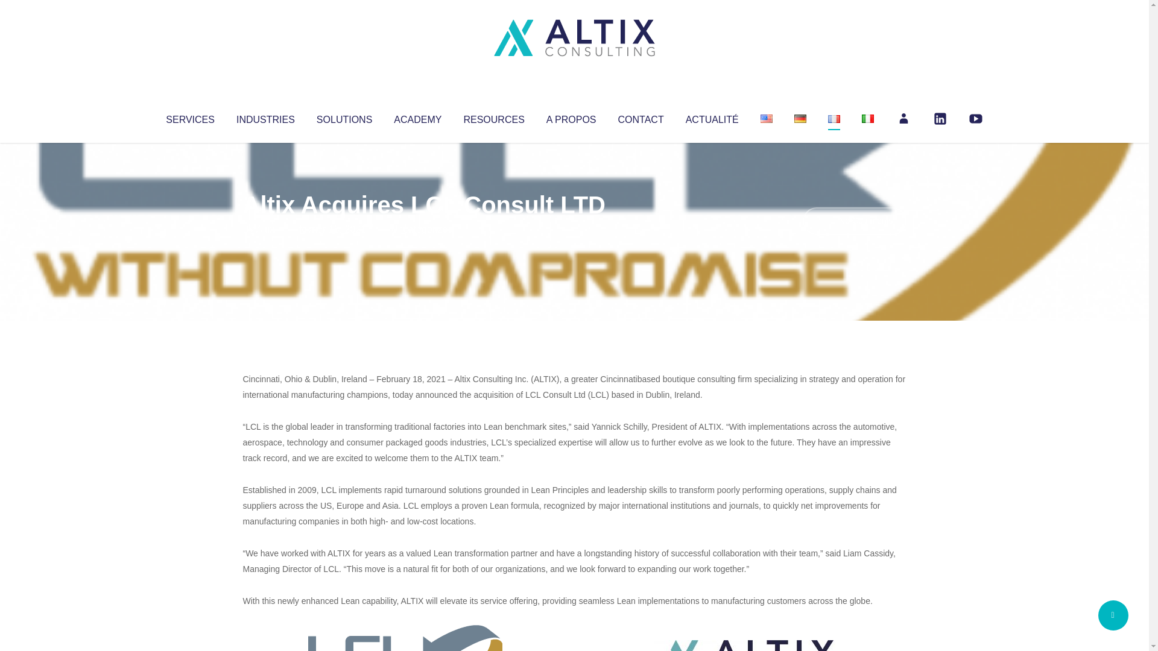  I want to click on RESOURCES, so click(493, 117).